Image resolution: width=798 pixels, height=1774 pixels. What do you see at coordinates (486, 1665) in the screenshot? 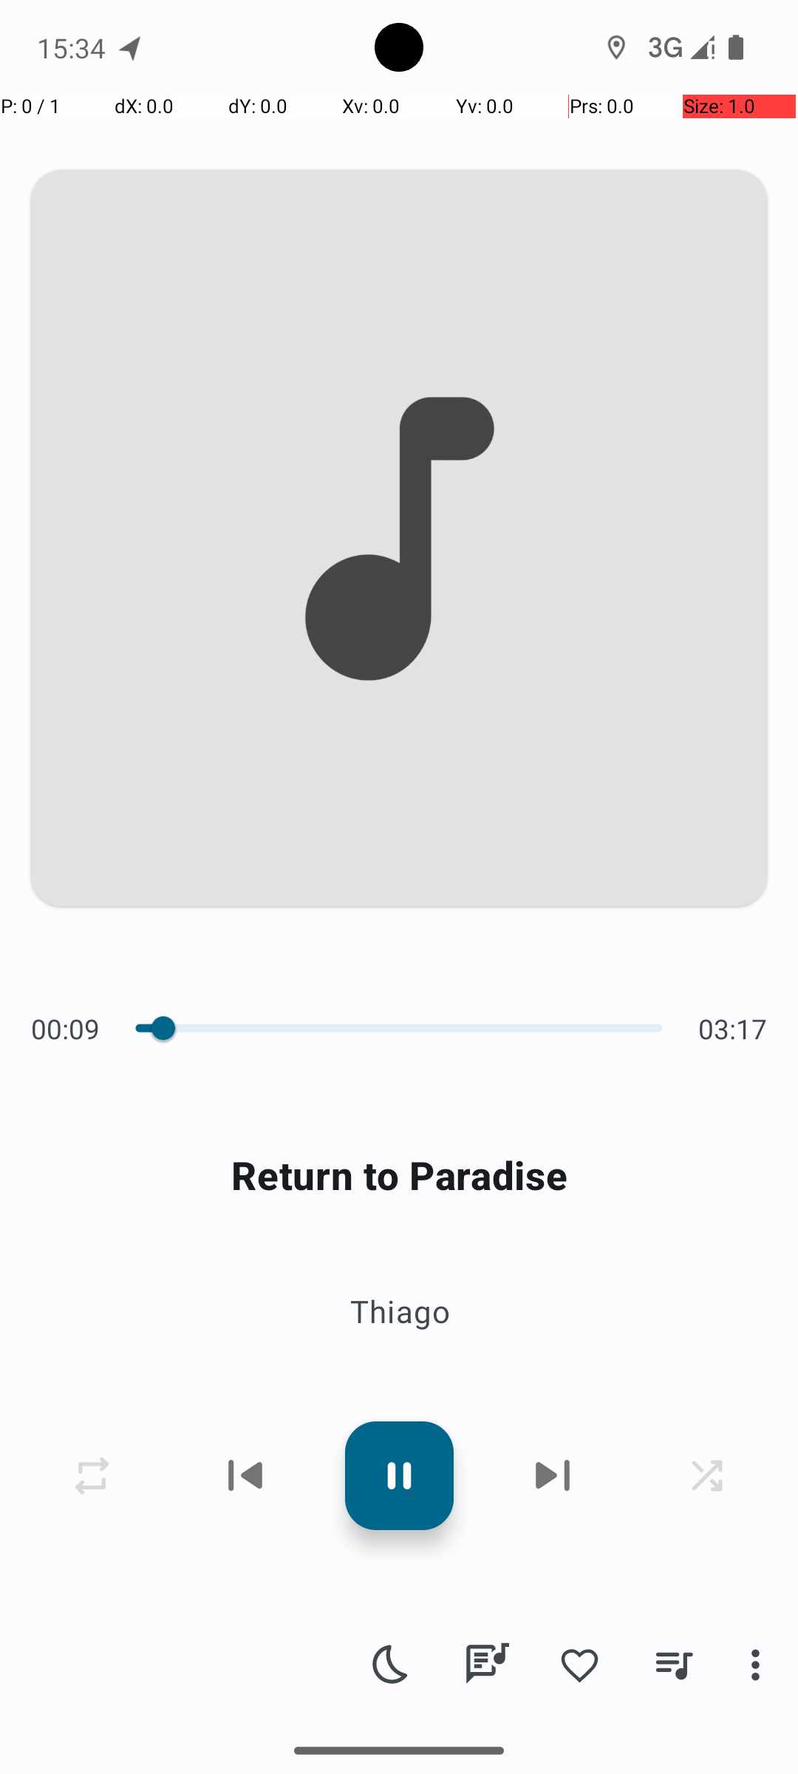
I see `Lyrics` at bounding box center [486, 1665].